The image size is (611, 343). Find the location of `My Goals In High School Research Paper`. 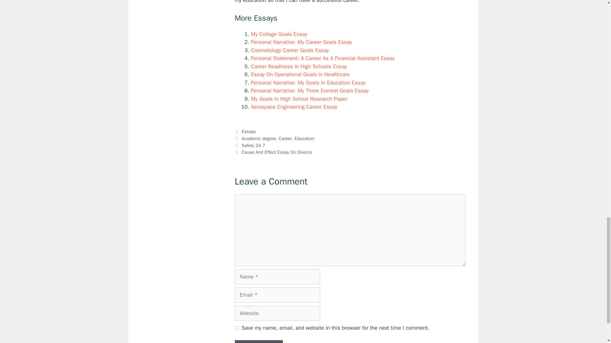

My Goals In High School Research Paper is located at coordinates (298, 99).